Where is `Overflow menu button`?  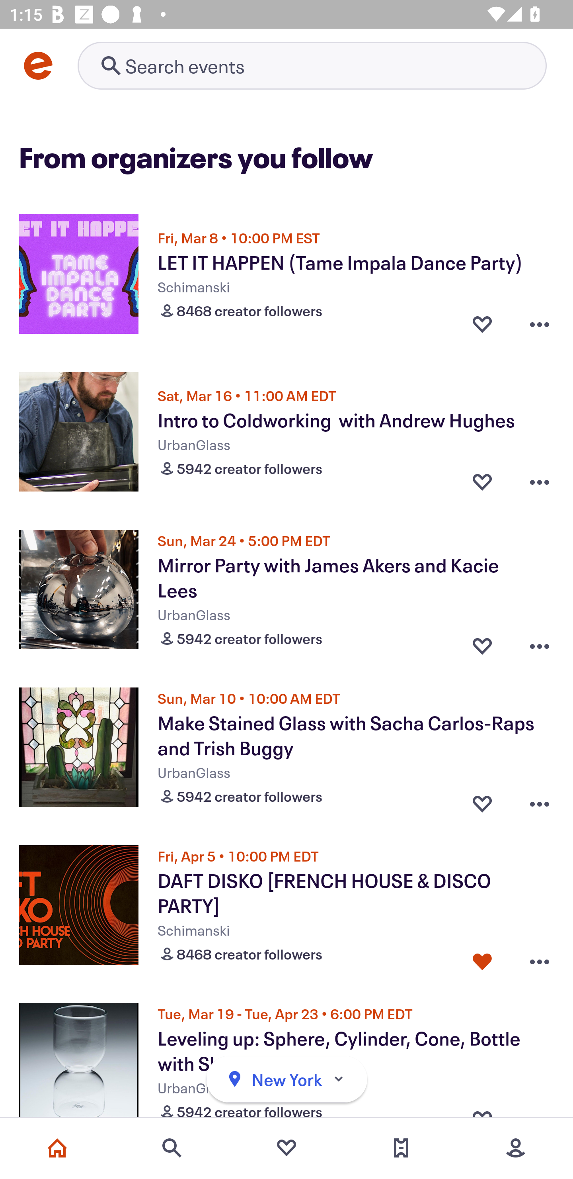
Overflow menu button is located at coordinates (540, 958).